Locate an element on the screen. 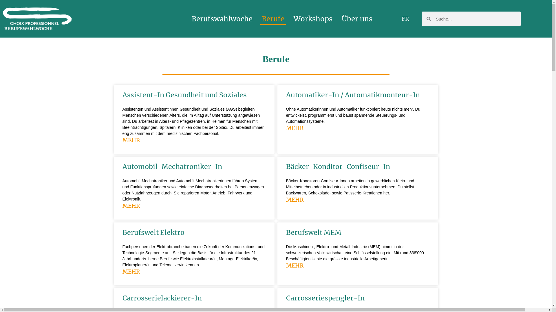 The image size is (556, 312). Automobil-Mechatroniker-In is located at coordinates (172, 166).